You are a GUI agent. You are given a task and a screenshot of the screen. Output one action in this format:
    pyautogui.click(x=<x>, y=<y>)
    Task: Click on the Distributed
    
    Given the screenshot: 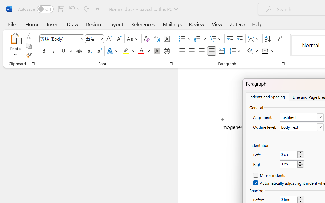 What is the action you would take?
    pyautogui.click(x=221, y=51)
    